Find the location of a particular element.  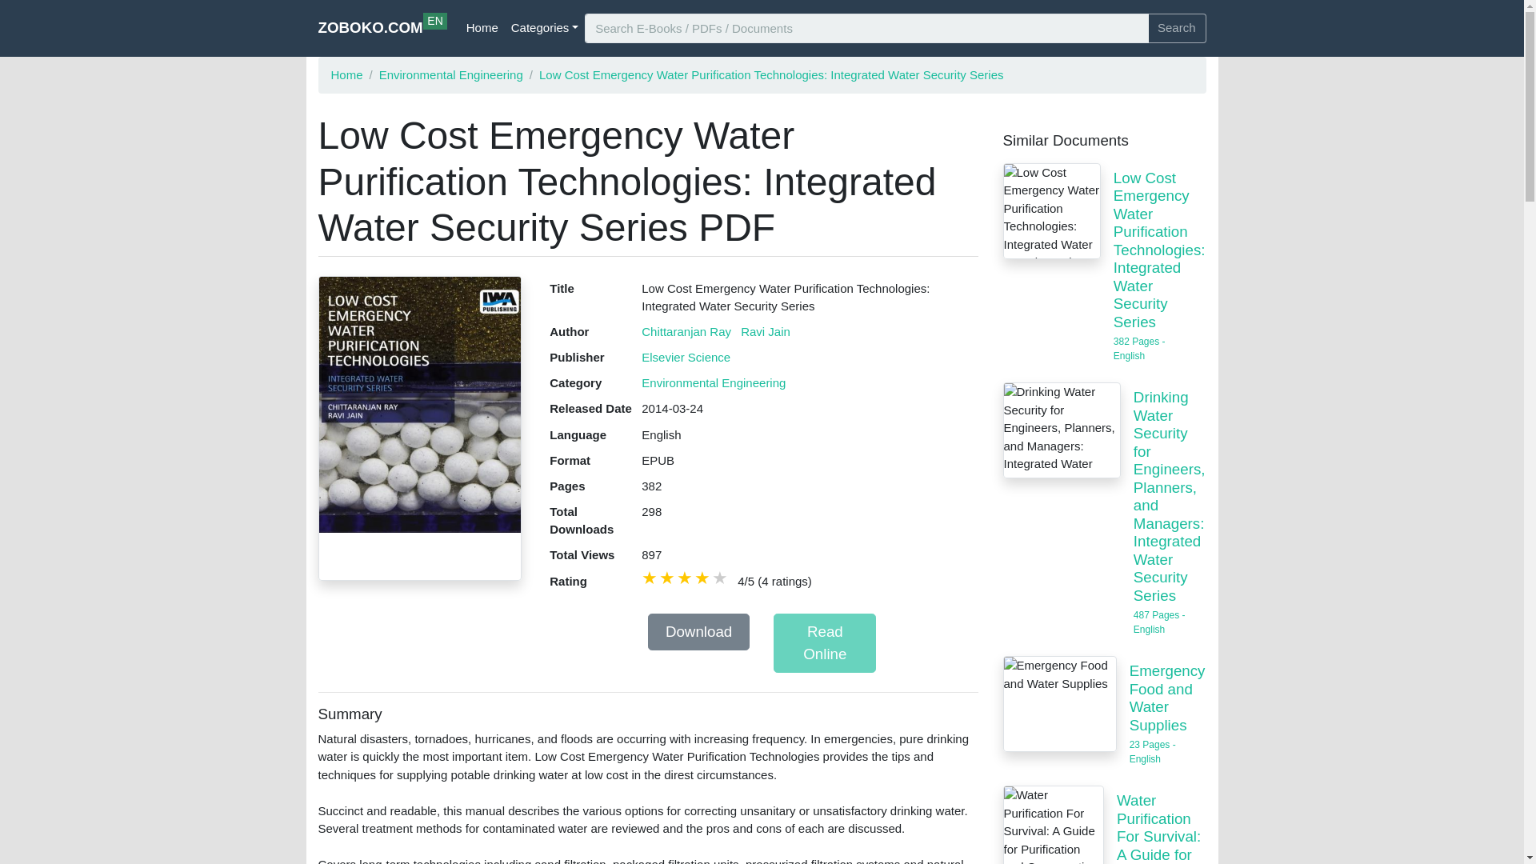

Environmental Engineering is located at coordinates (451, 74).